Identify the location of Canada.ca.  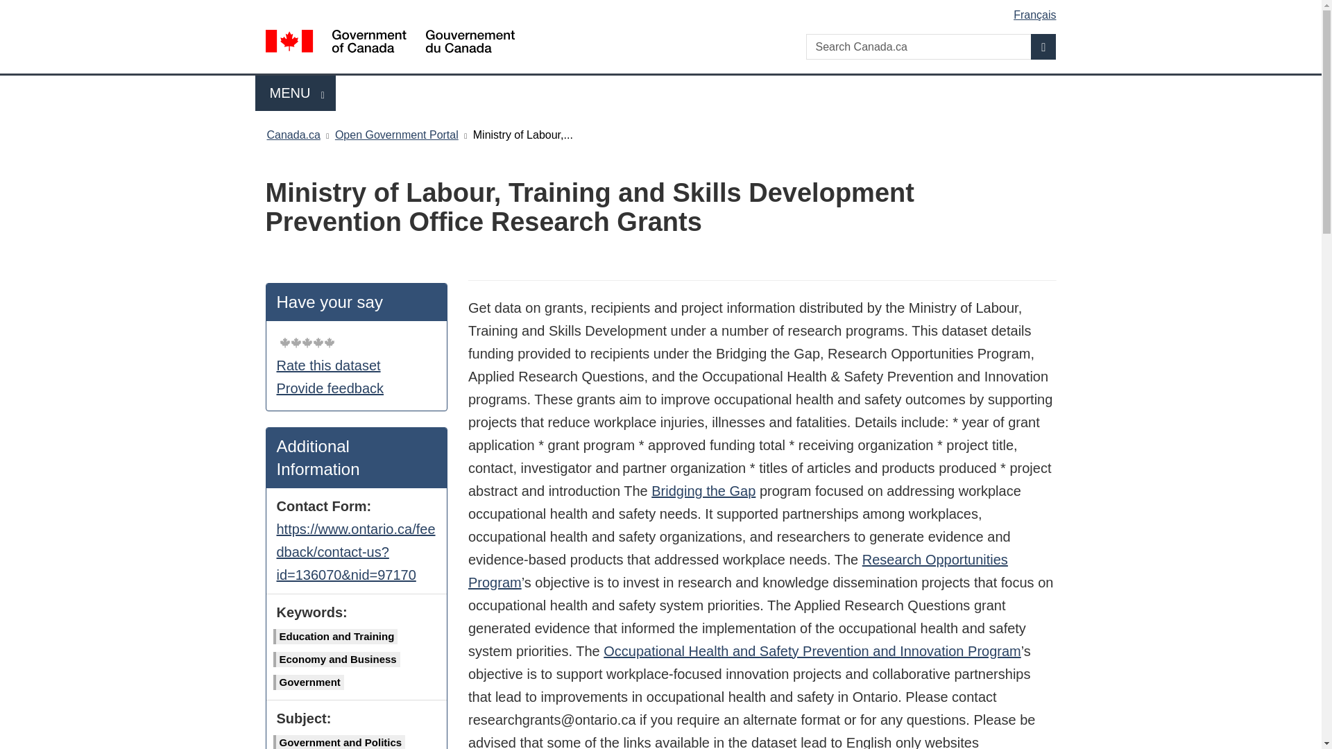
(296, 93).